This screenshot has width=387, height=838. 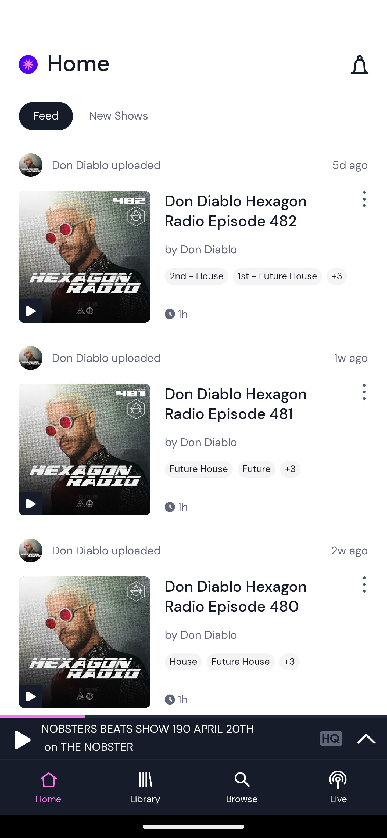 I want to click on Show Options Menu Button, so click(x=363, y=203).